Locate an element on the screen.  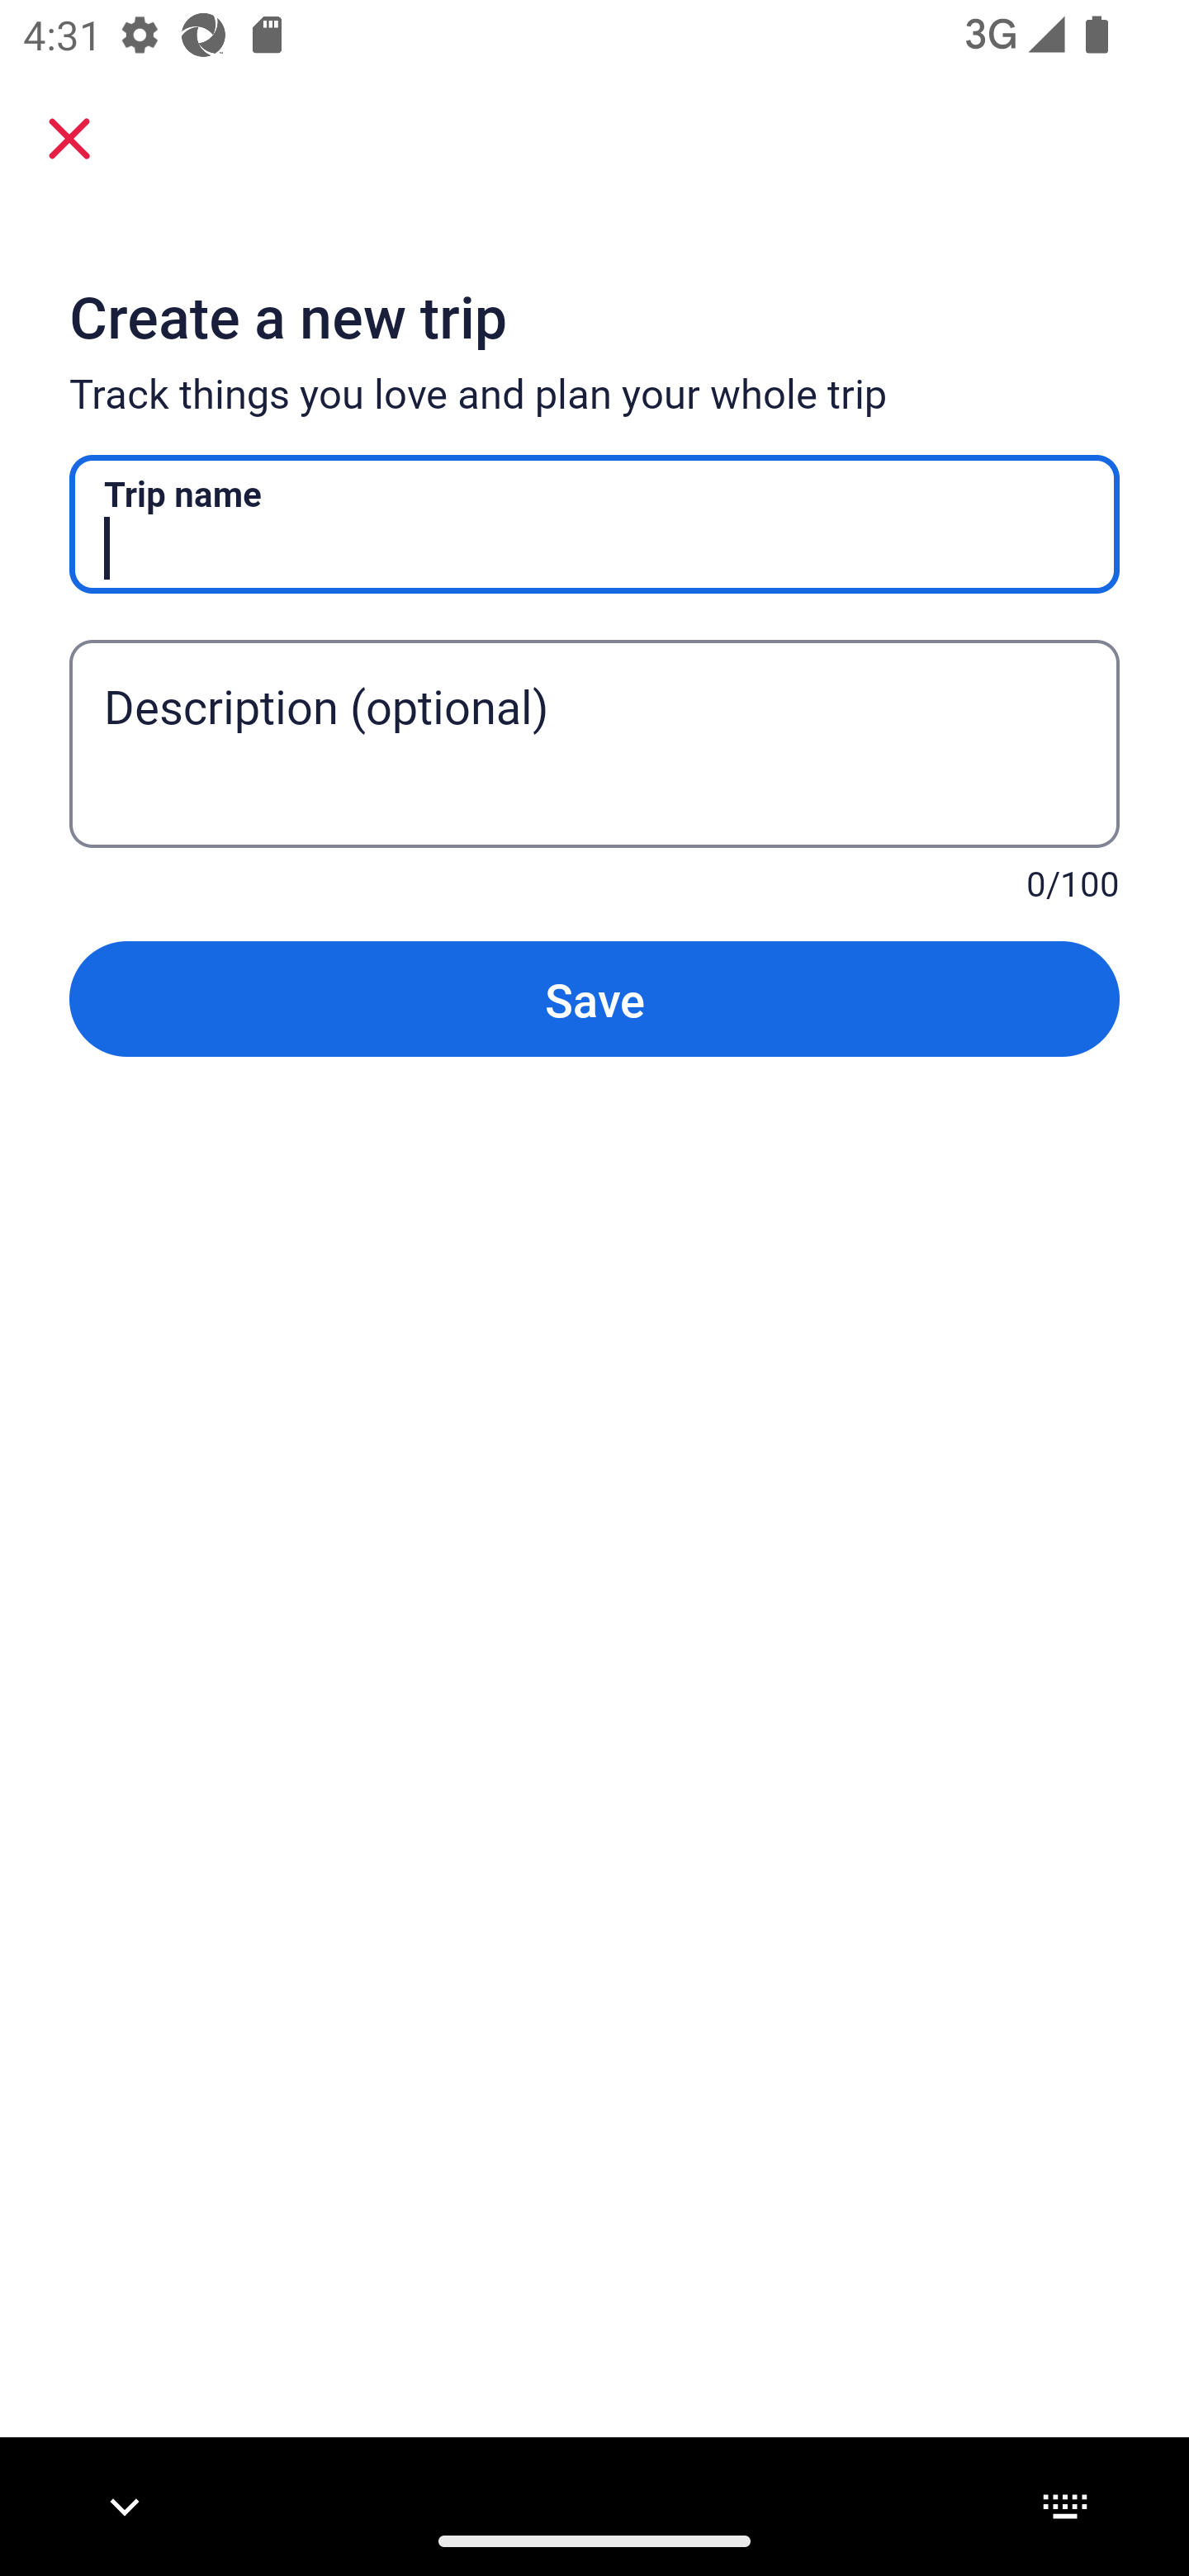
Save Button Save is located at coordinates (594, 997).